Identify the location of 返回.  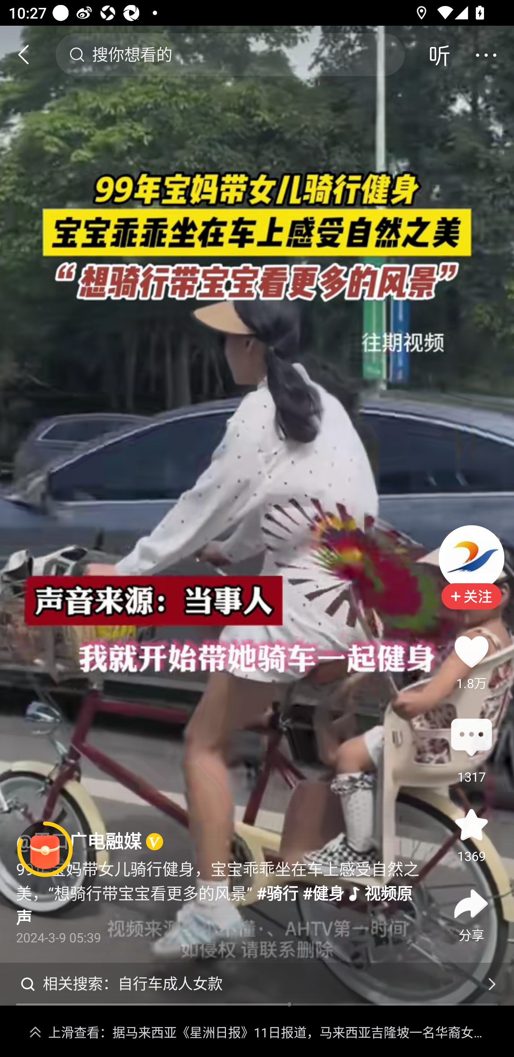
(29, 54).